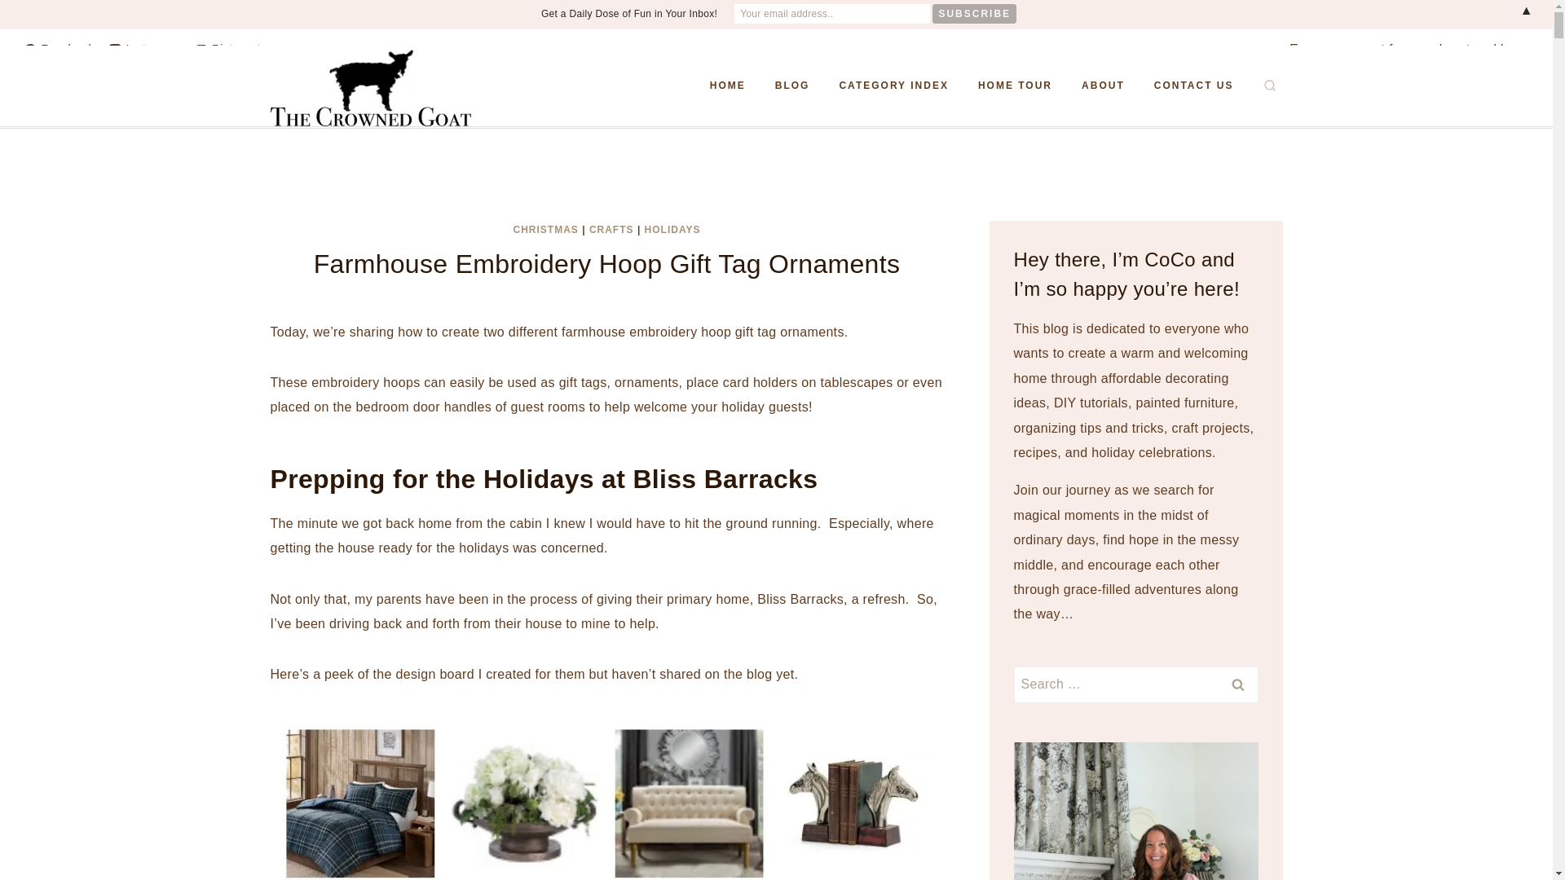 The width and height of the screenshot is (1565, 880). Describe the element at coordinates (792, 86) in the screenshot. I see `BLOG` at that location.